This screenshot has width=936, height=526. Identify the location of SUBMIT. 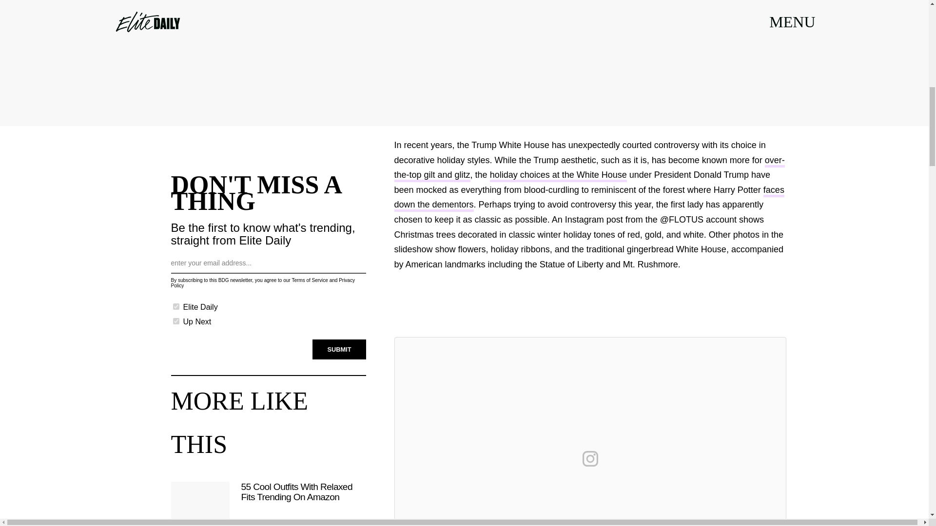
(339, 349).